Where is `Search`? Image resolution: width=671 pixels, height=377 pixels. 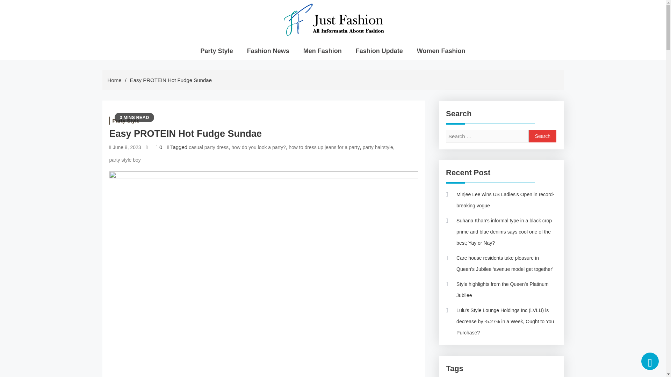 Search is located at coordinates (542, 136).